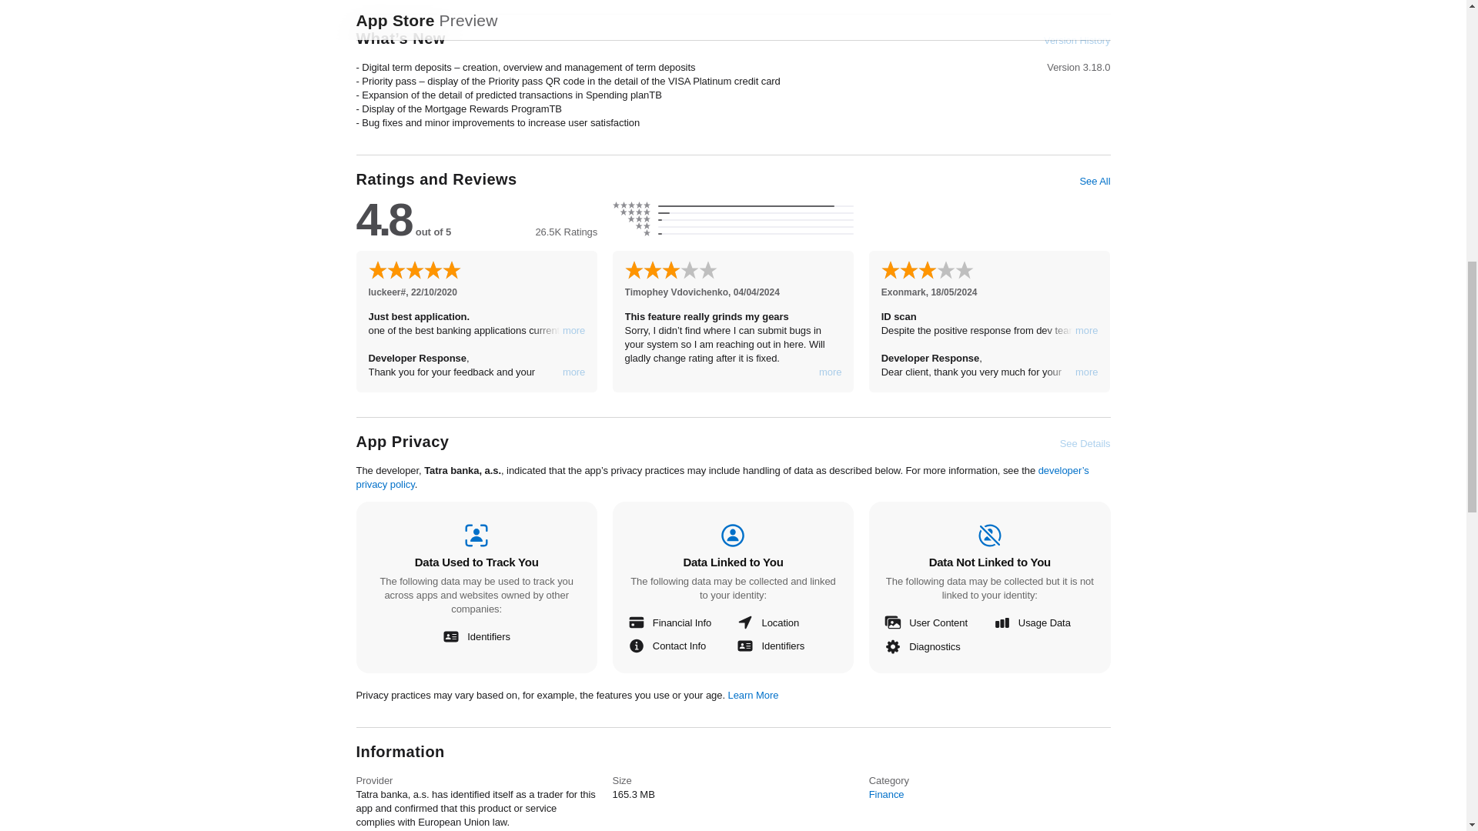  Describe the element at coordinates (1087, 331) in the screenshot. I see `more` at that location.